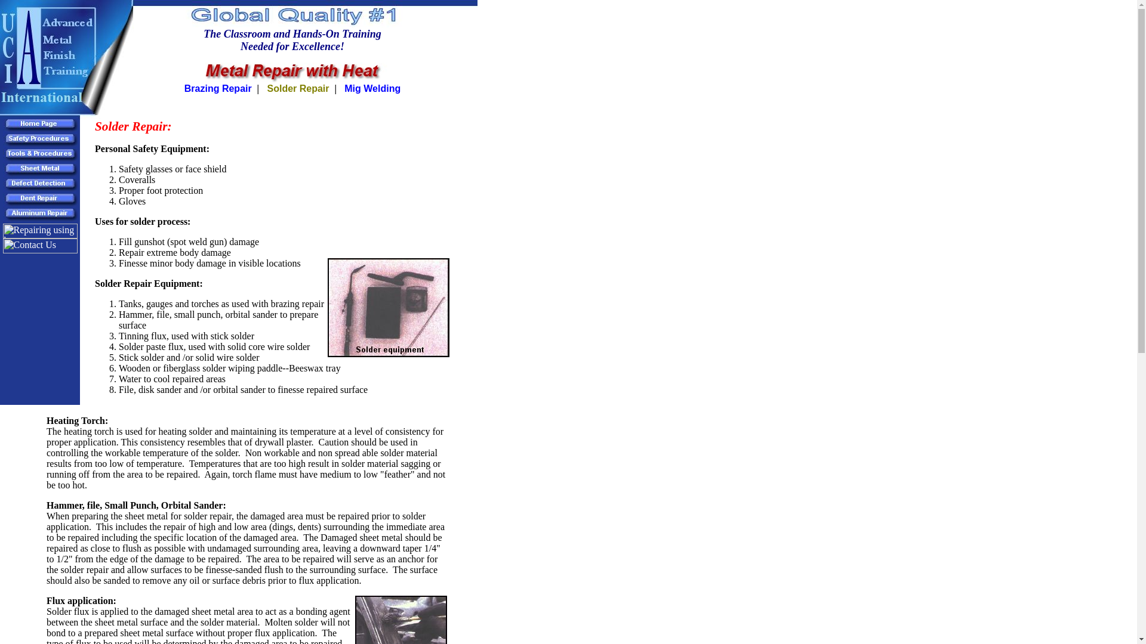 The width and height of the screenshot is (1146, 644). What do you see at coordinates (218, 88) in the screenshot?
I see `Brazing Repair` at bounding box center [218, 88].